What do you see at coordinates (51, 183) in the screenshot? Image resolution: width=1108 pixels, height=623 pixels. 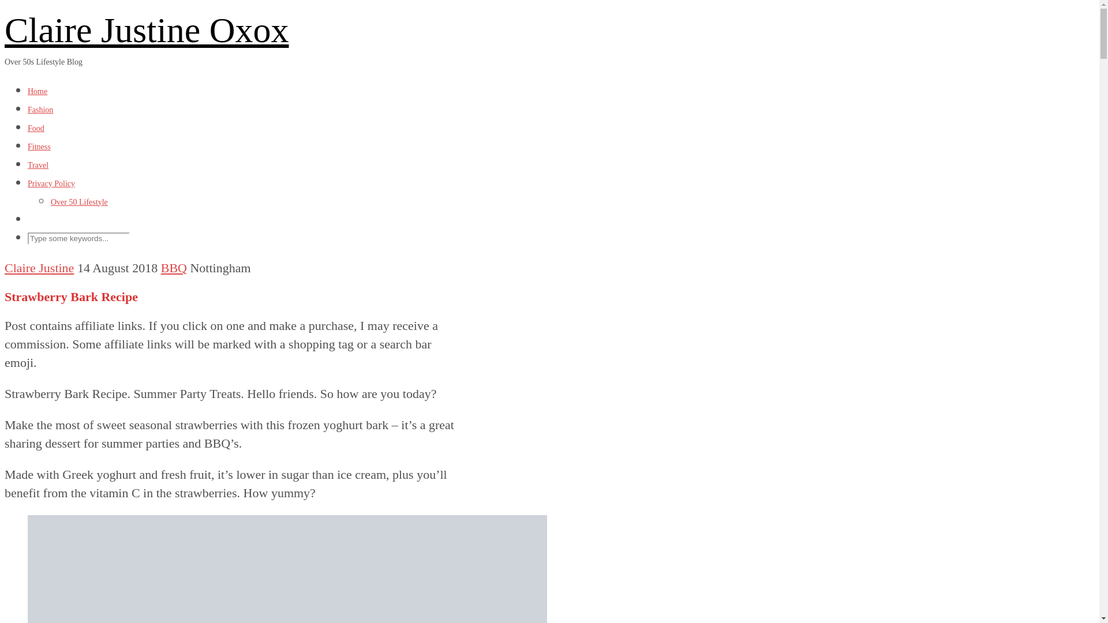 I see `Privacy Policy` at bounding box center [51, 183].